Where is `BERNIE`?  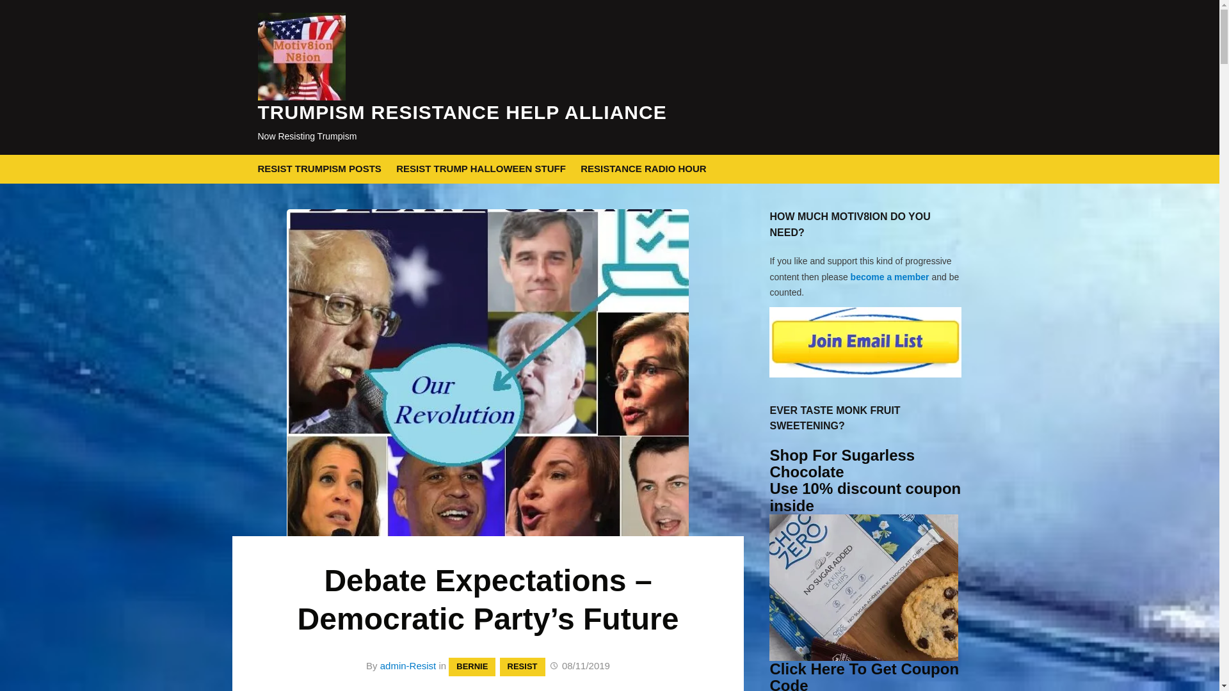
BERNIE is located at coordinates (471, 667).